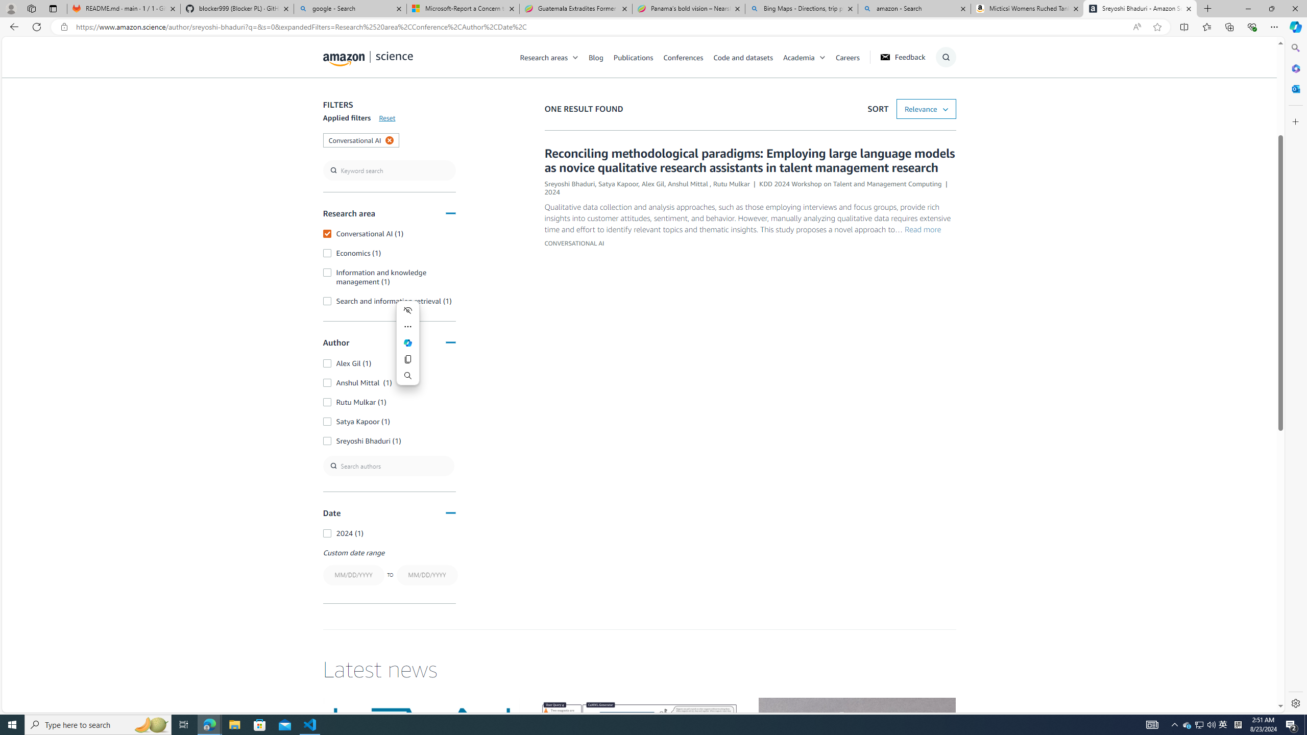 Image resolution: width=1307 pixels, height=735 pixels. I want to click on Copilot (Ctrl+Shift+.), so click(1295, 27).